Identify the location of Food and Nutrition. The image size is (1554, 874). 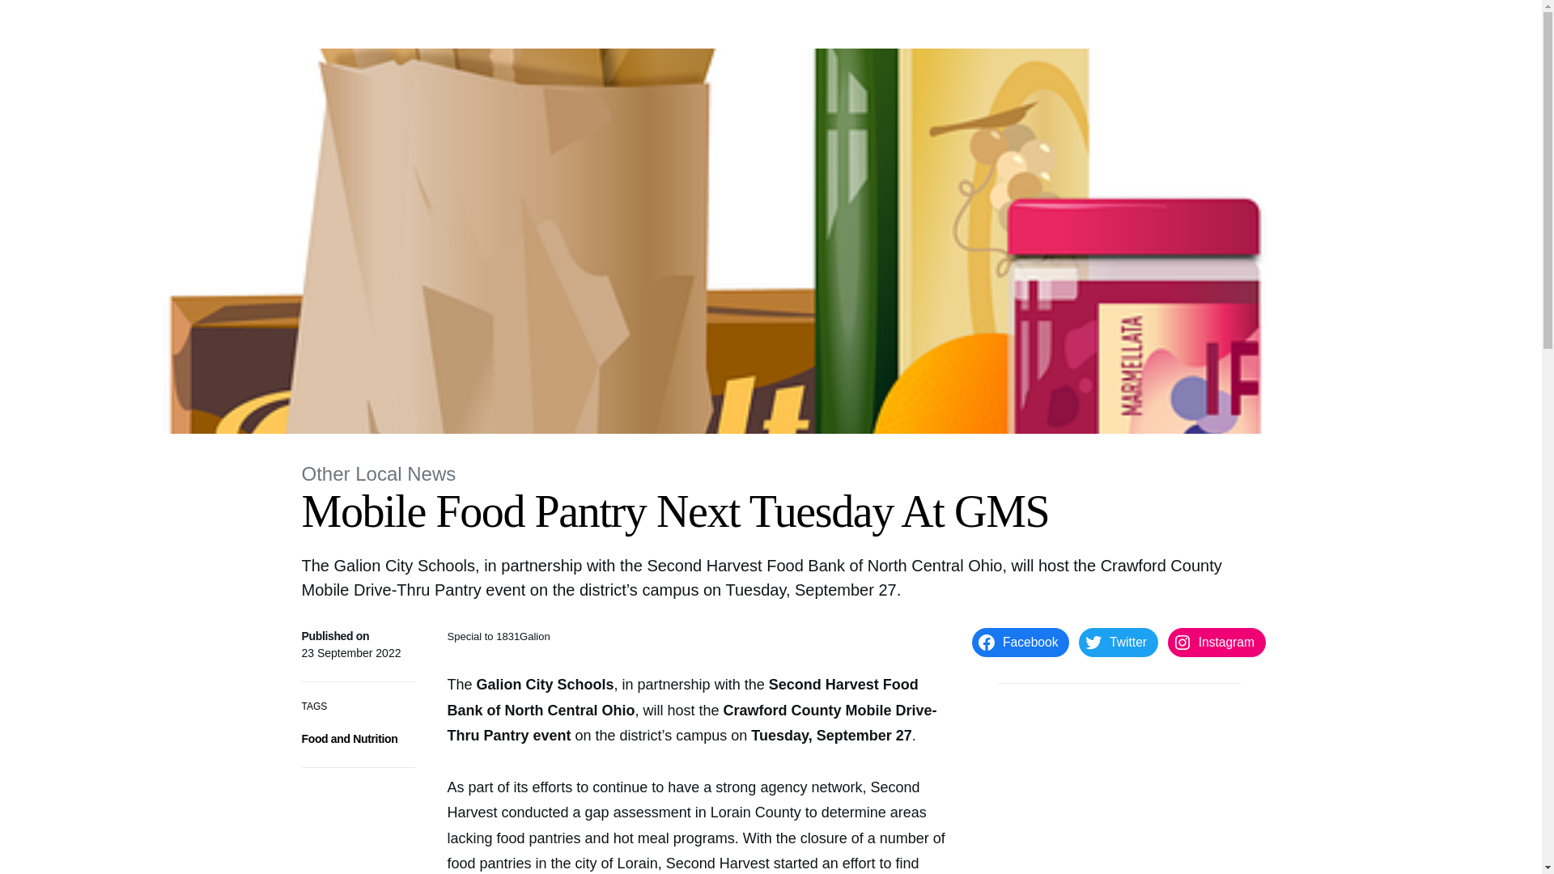
(350, 739).